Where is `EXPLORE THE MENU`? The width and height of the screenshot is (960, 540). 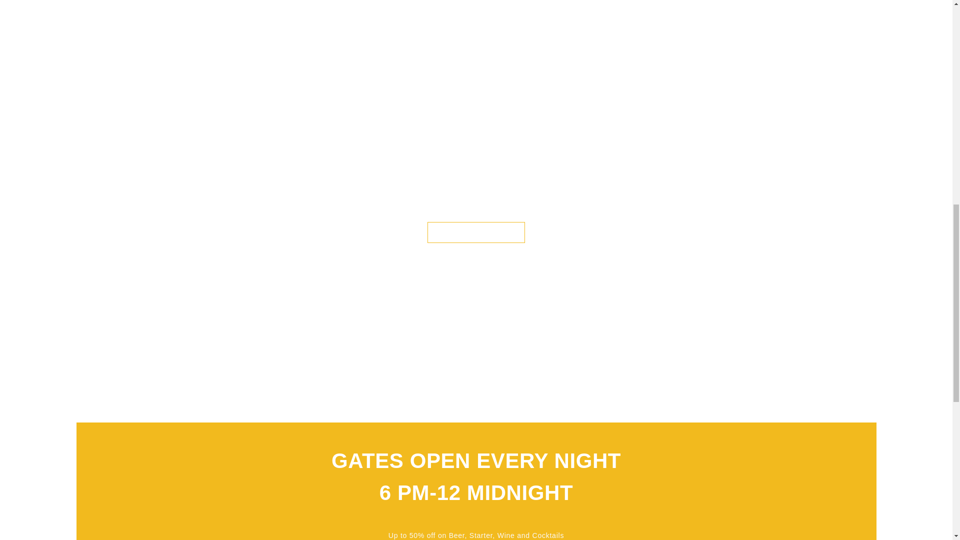 EXPLORE THE MENU is located at coordinates (476, 232).